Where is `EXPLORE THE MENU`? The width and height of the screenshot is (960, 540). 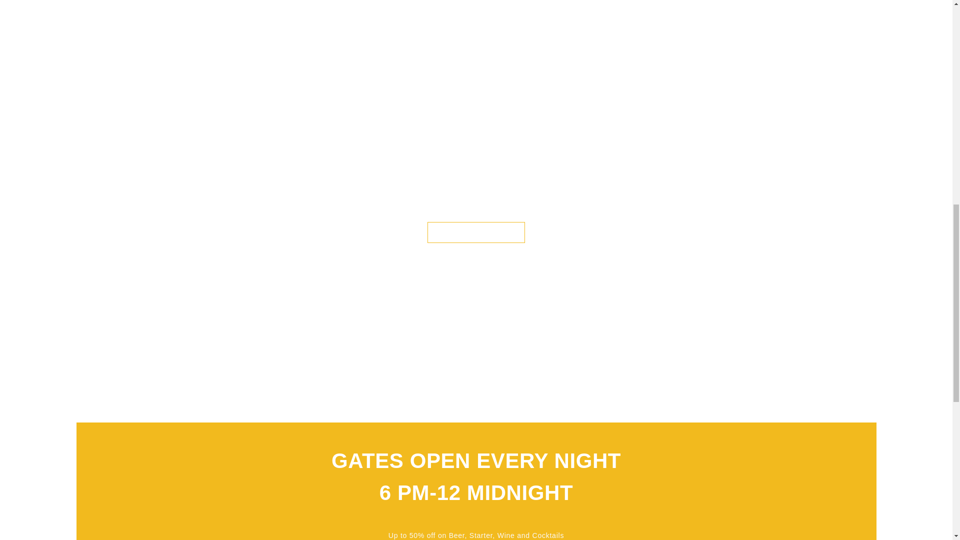 EXPLORE THE MENU is located at coordinates (476, 232).